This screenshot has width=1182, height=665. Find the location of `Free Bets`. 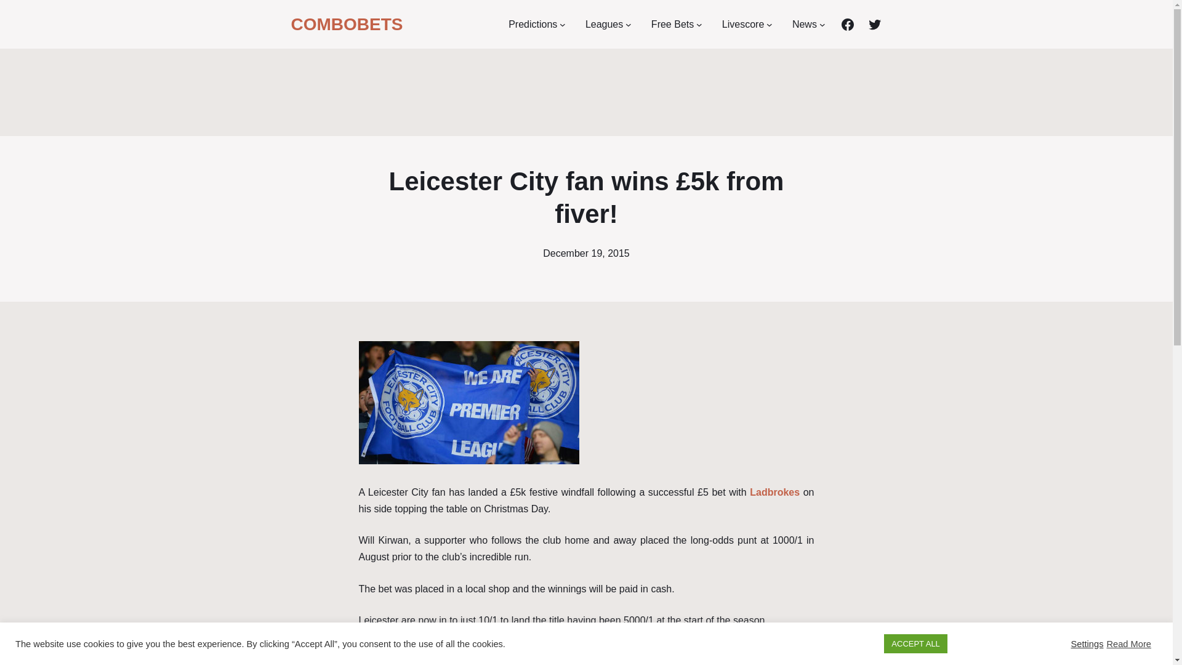

Free Bets is located at coordinates (672, 23).